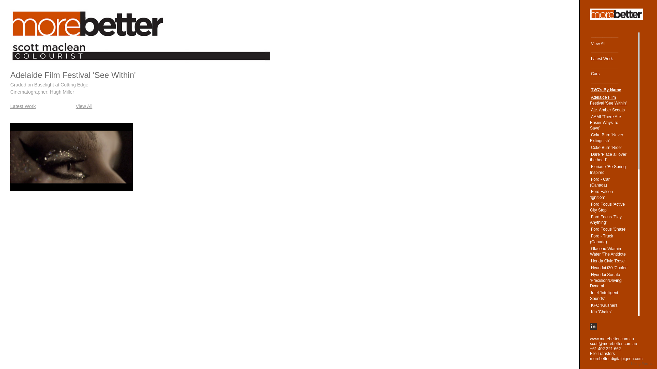 The width and height of the screenshot is (657, 369). I want to click on Ford - Car (Canada), so click(600, 182).